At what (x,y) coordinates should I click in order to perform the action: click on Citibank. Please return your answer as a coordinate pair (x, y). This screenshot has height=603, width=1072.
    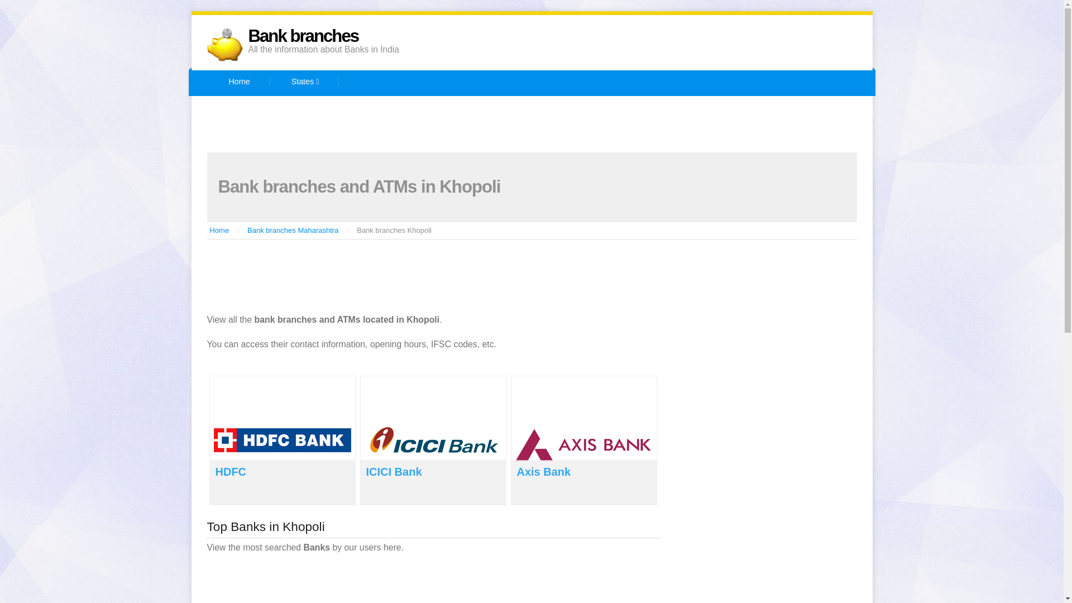
    Looking at the image, I should click on (602, 110).